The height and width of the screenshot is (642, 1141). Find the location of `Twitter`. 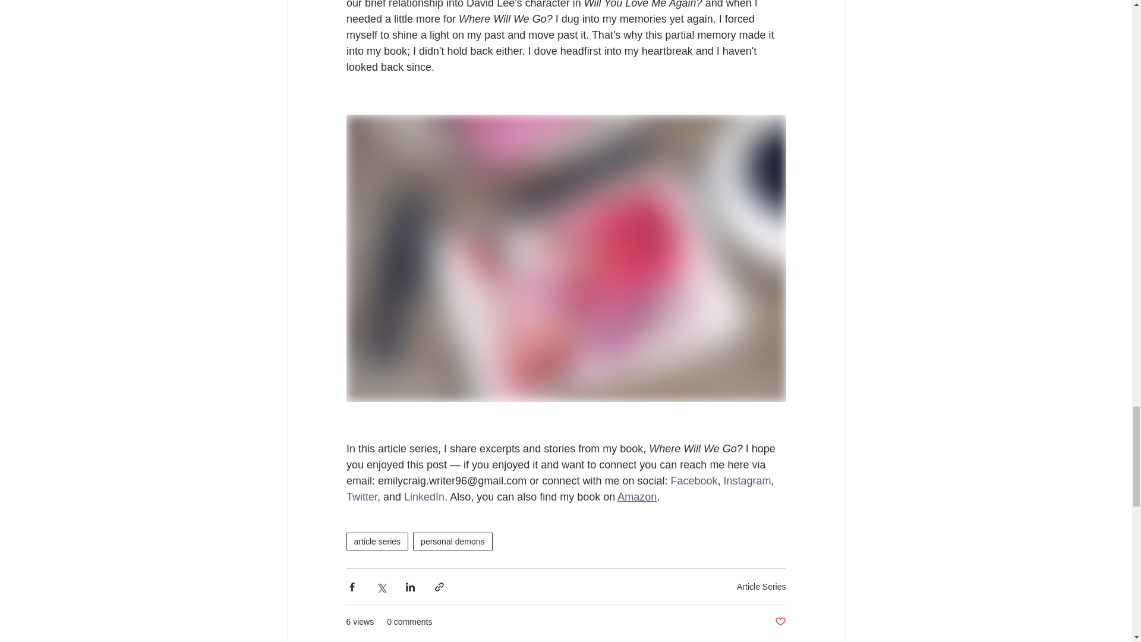

Twitter is located at coordinates (361, 497).